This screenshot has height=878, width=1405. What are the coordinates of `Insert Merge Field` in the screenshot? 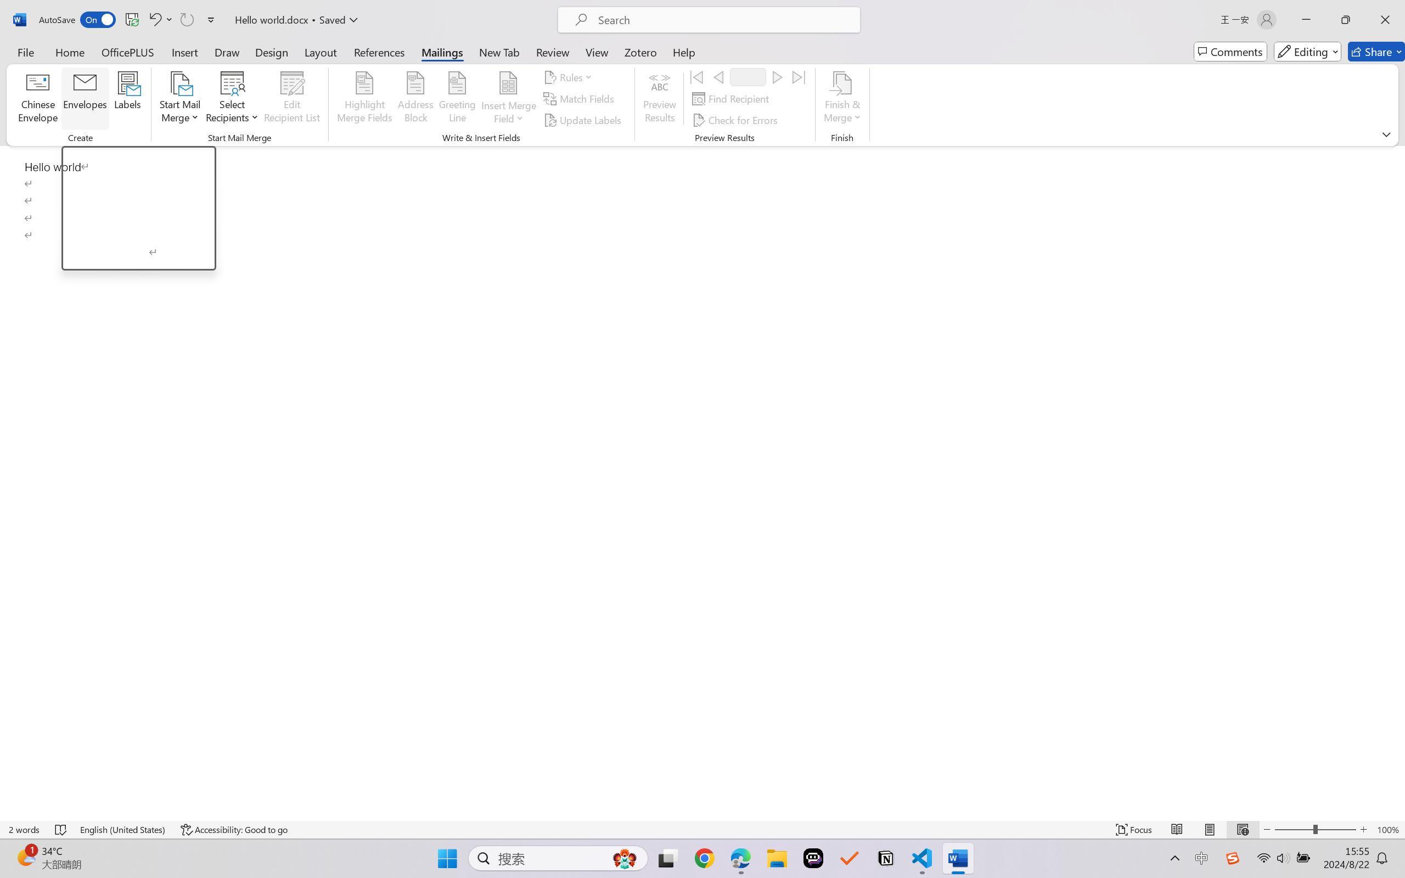 It's located at (508, 99).